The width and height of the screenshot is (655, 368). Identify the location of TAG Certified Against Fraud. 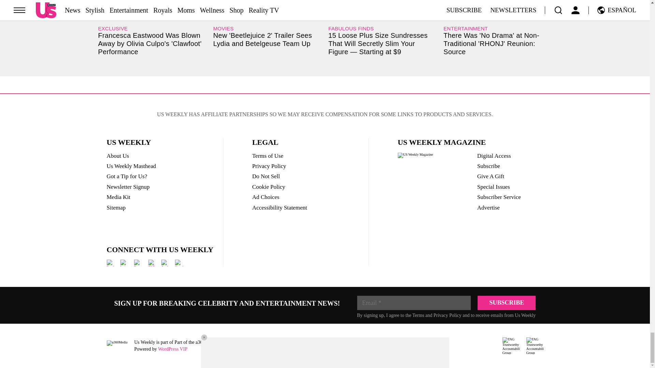
(534, 346).